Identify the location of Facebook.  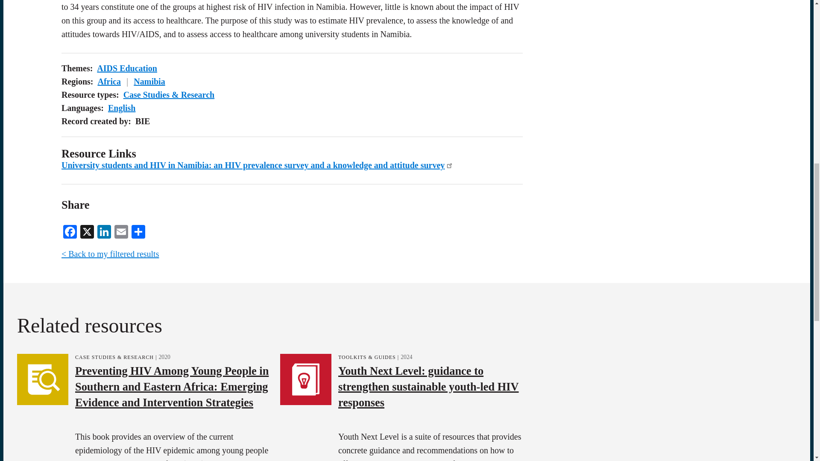
(70, 230).